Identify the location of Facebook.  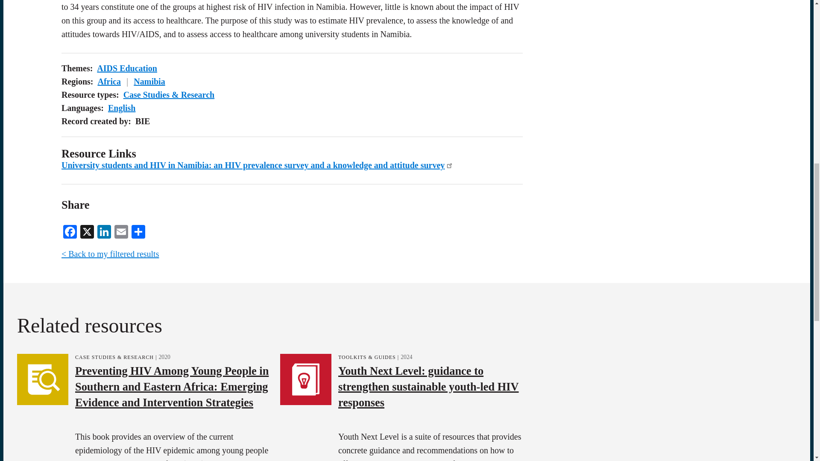
(70, 230).